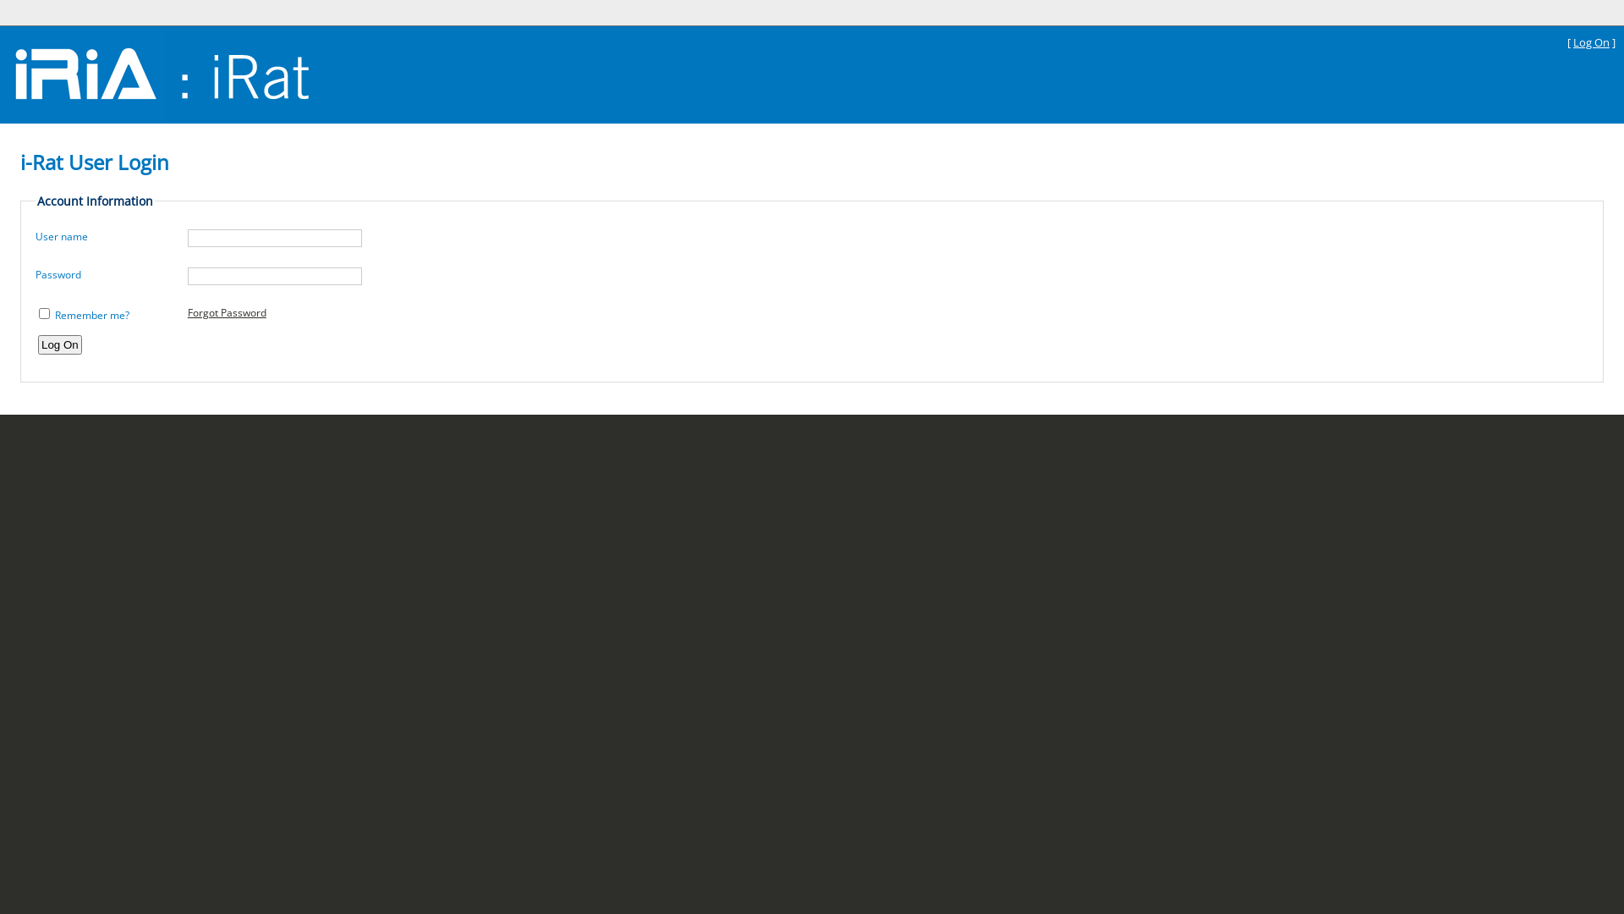 This screenshot has height=914, width=1624. What do you see at coordinates (60, 345) in the screenshot?
I see `Log On` at bounding box center [60, 345].